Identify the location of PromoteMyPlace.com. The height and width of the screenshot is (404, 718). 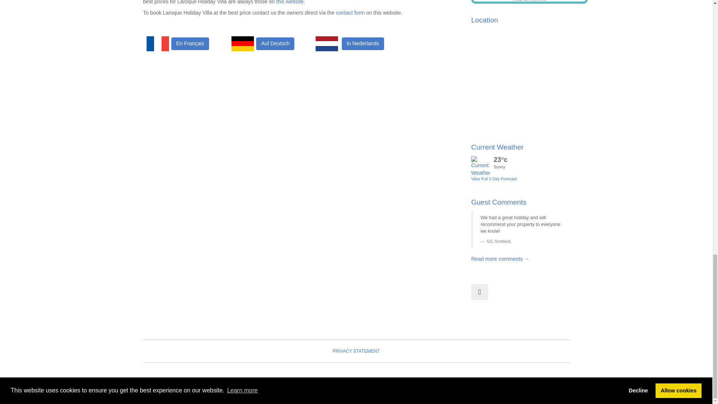
(542, 384).